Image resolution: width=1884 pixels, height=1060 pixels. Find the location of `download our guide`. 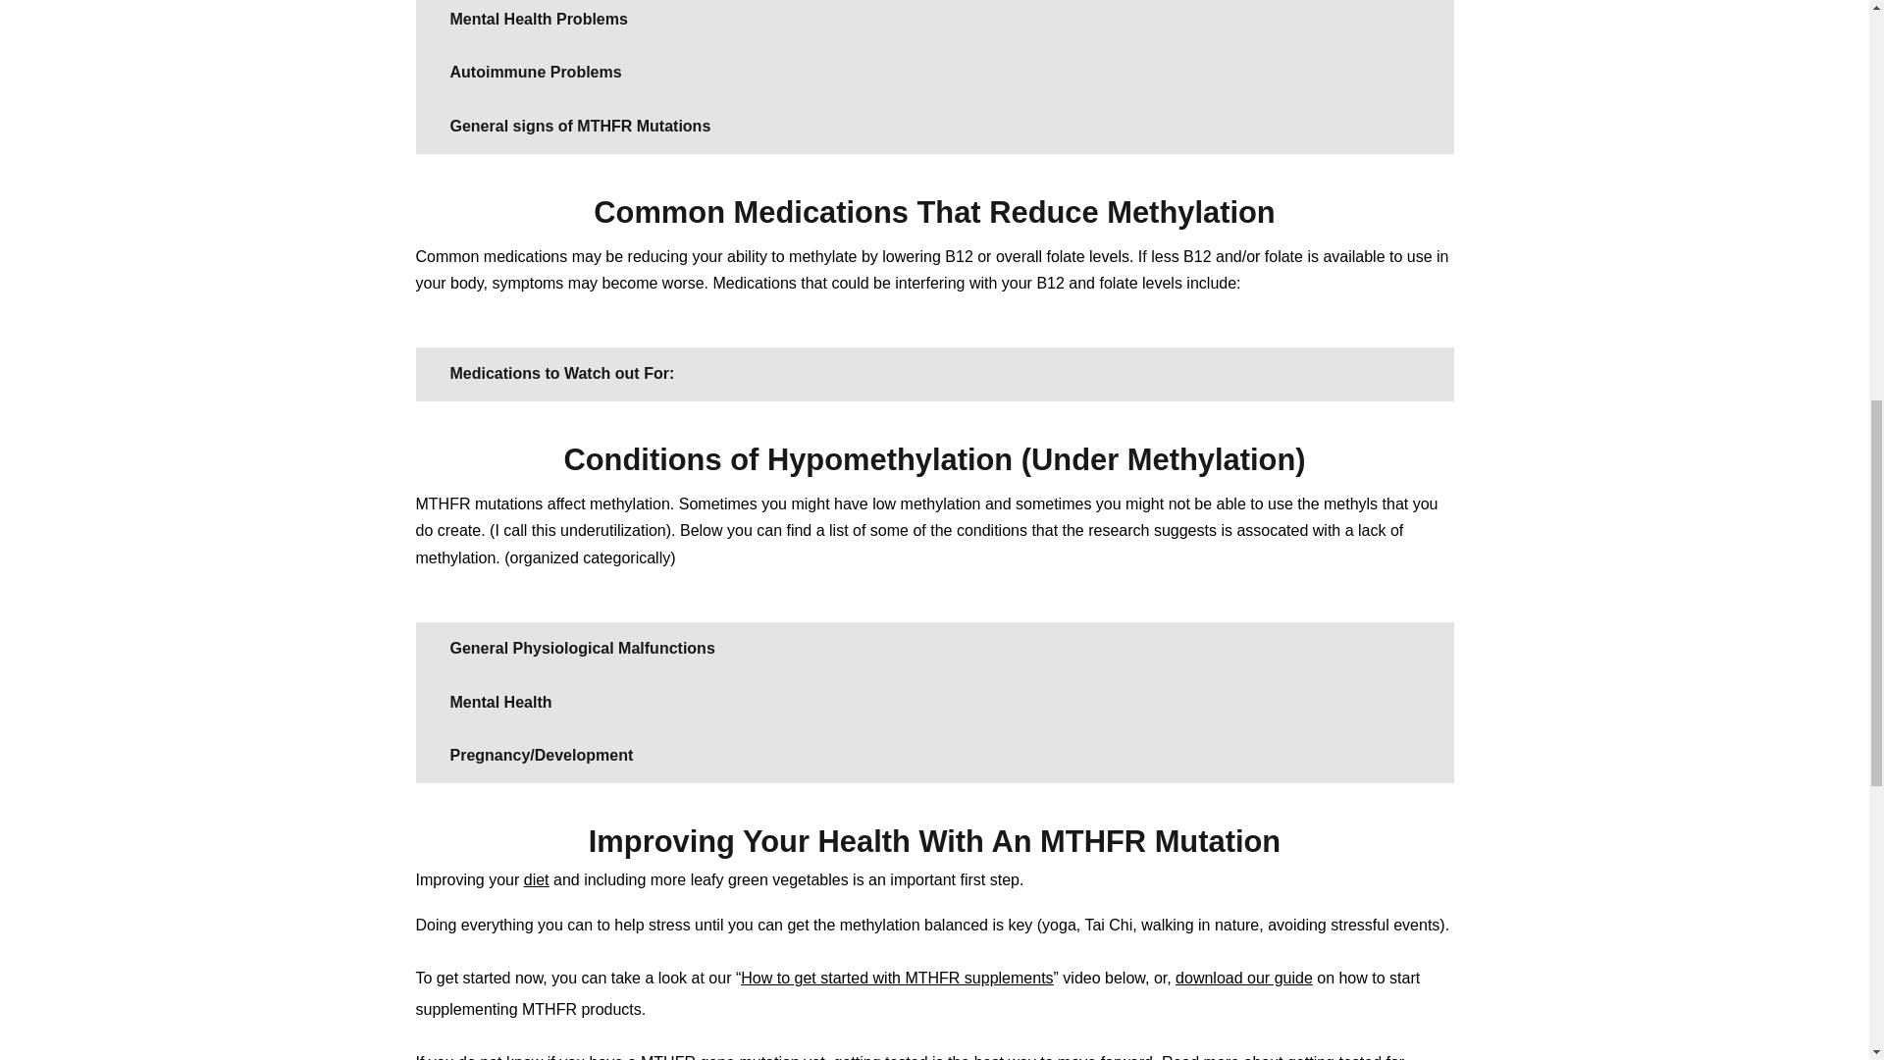

download our guide is located at coordinates (1244, 978).